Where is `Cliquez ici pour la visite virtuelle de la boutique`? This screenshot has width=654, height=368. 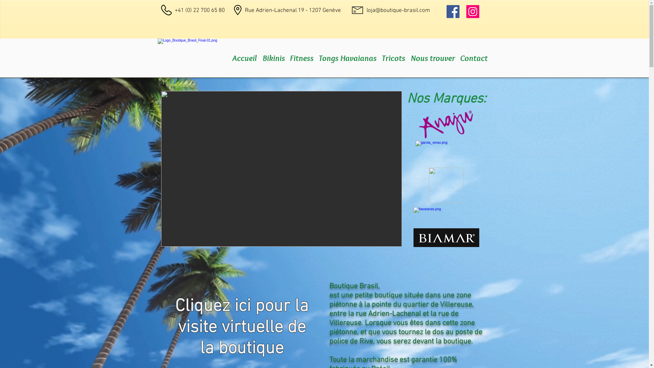
Cliquez ici pour la visite virtuelle de la boutique is located at coordinates (242, 328).